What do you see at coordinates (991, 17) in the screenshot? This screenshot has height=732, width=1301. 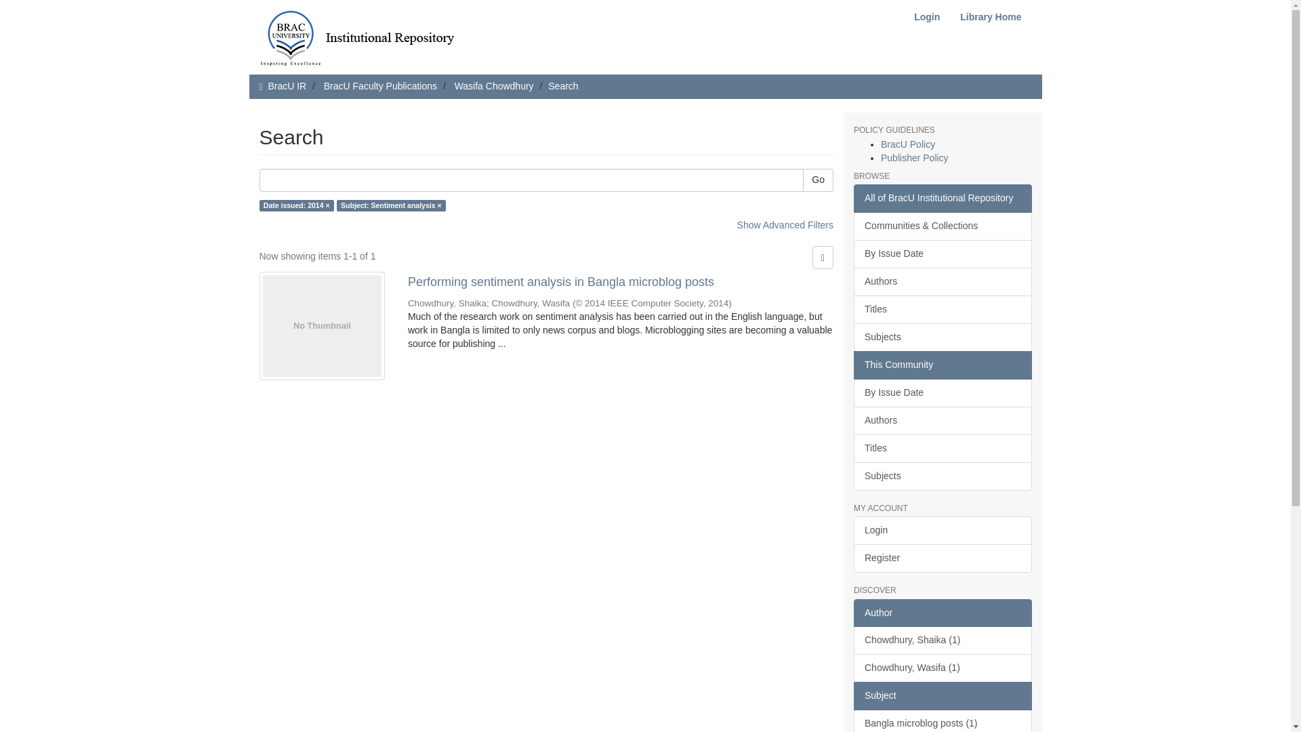 I see `Library Home` at bounding box center [991, 17].